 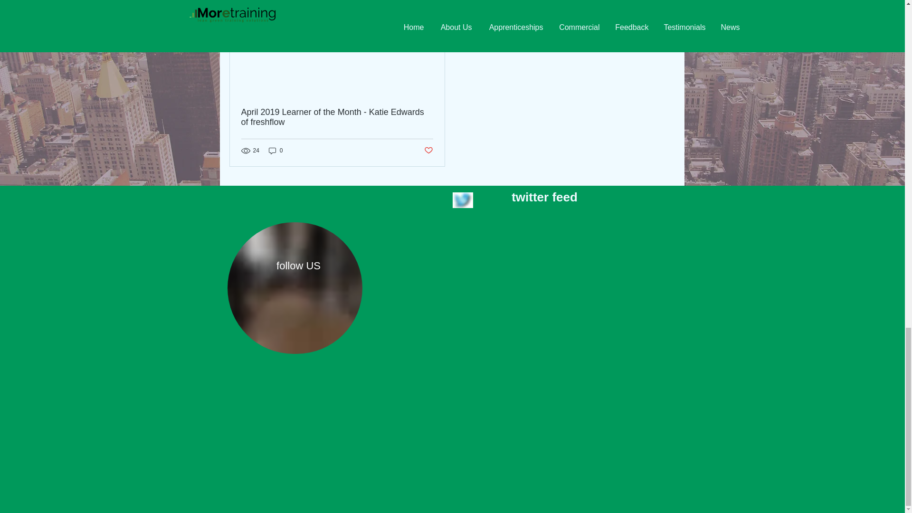 I want to click on Twitter Logo.jpg, so click(x=462, y=200).